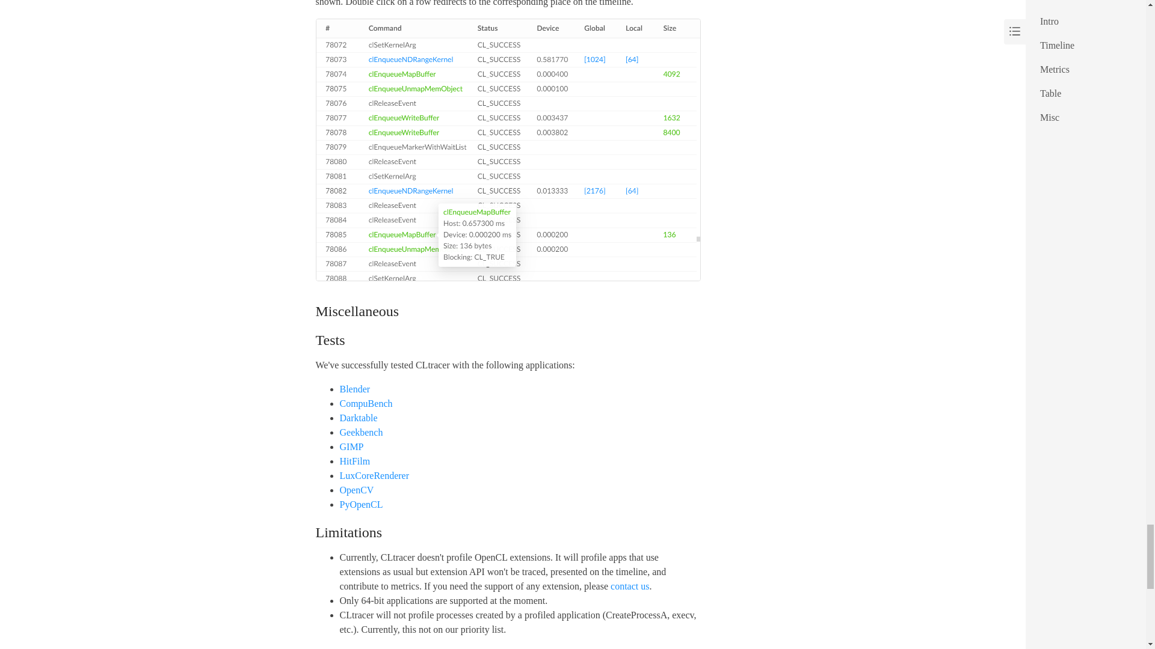  What do you see at coordinates (361, 504) in the screenshot?
I see `PyOpenCL` at bounding box center [361, 504].